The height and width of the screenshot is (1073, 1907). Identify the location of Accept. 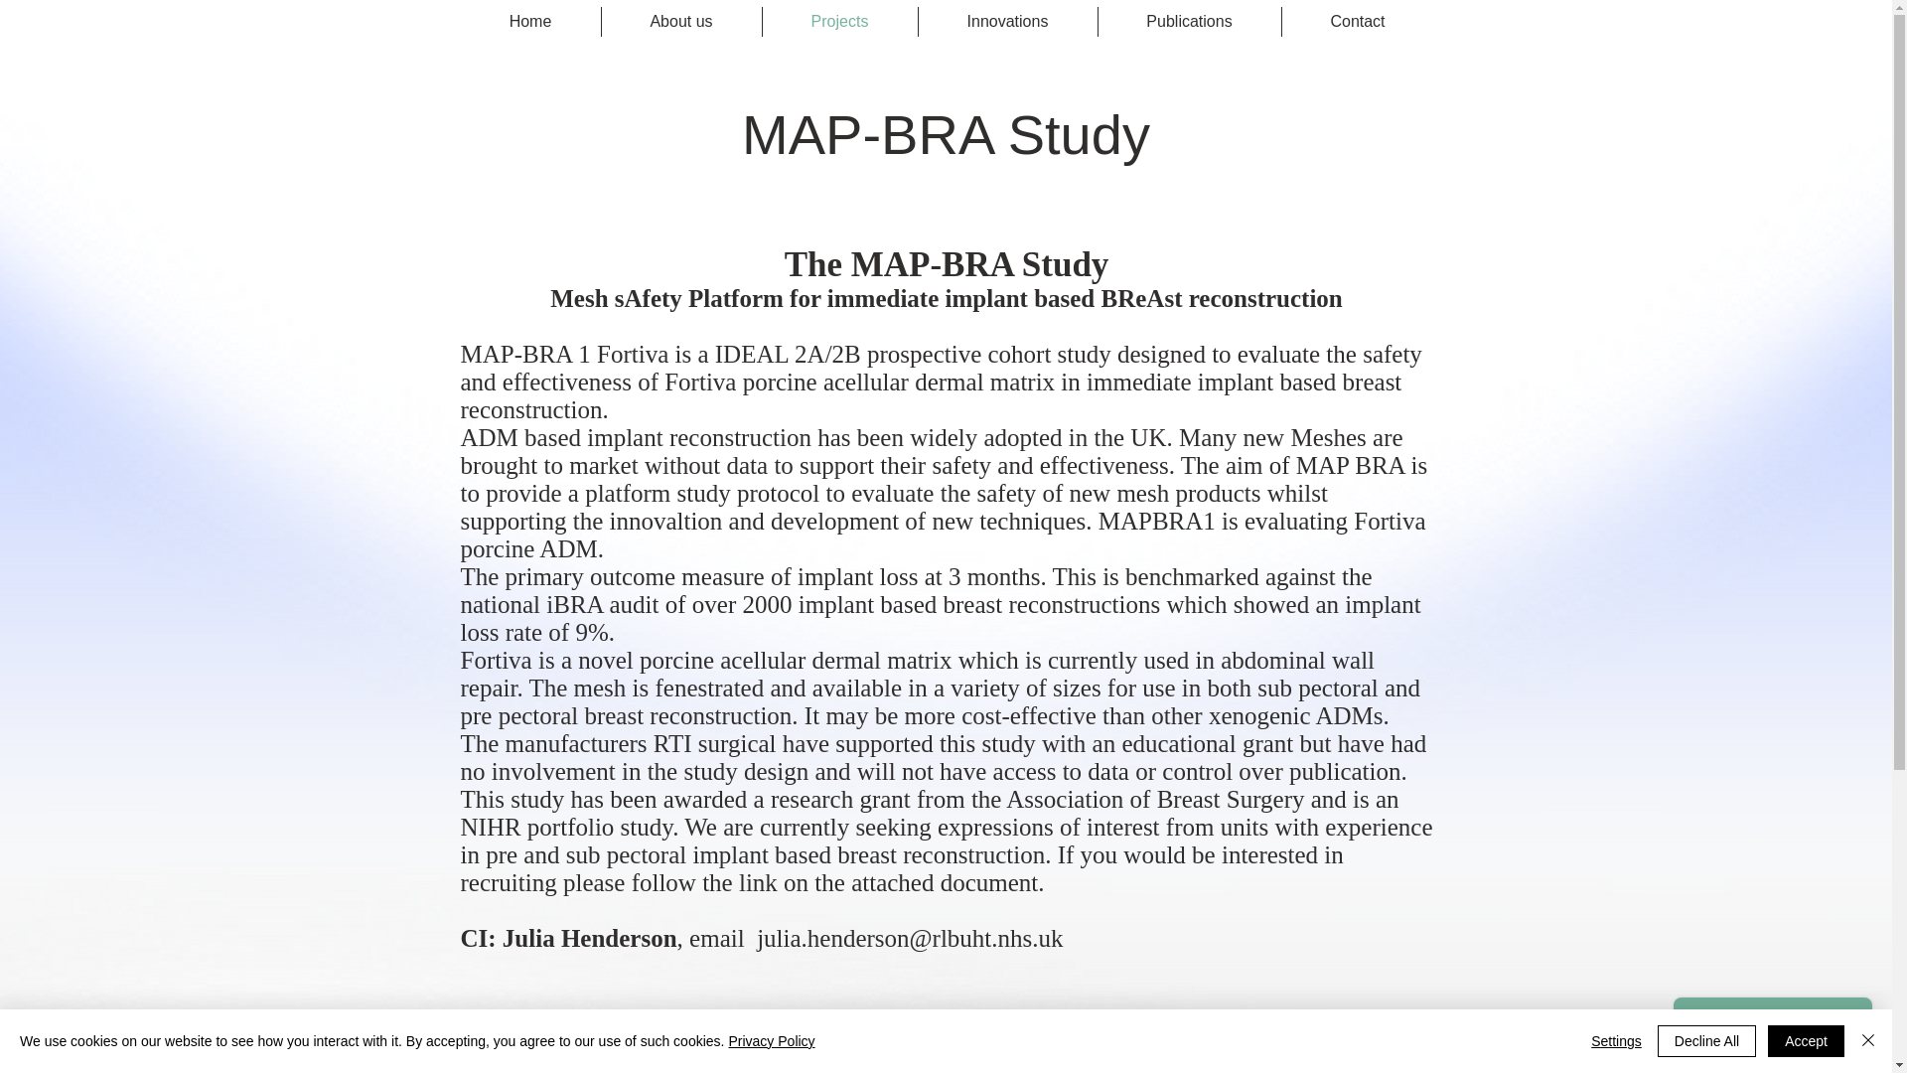
(1806, 1041).